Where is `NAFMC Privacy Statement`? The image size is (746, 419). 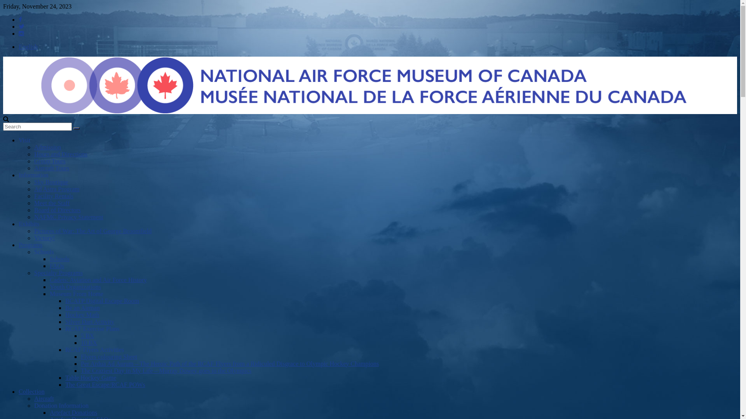 NAFMC Privacy Statement is located at coordinates (69, 217).